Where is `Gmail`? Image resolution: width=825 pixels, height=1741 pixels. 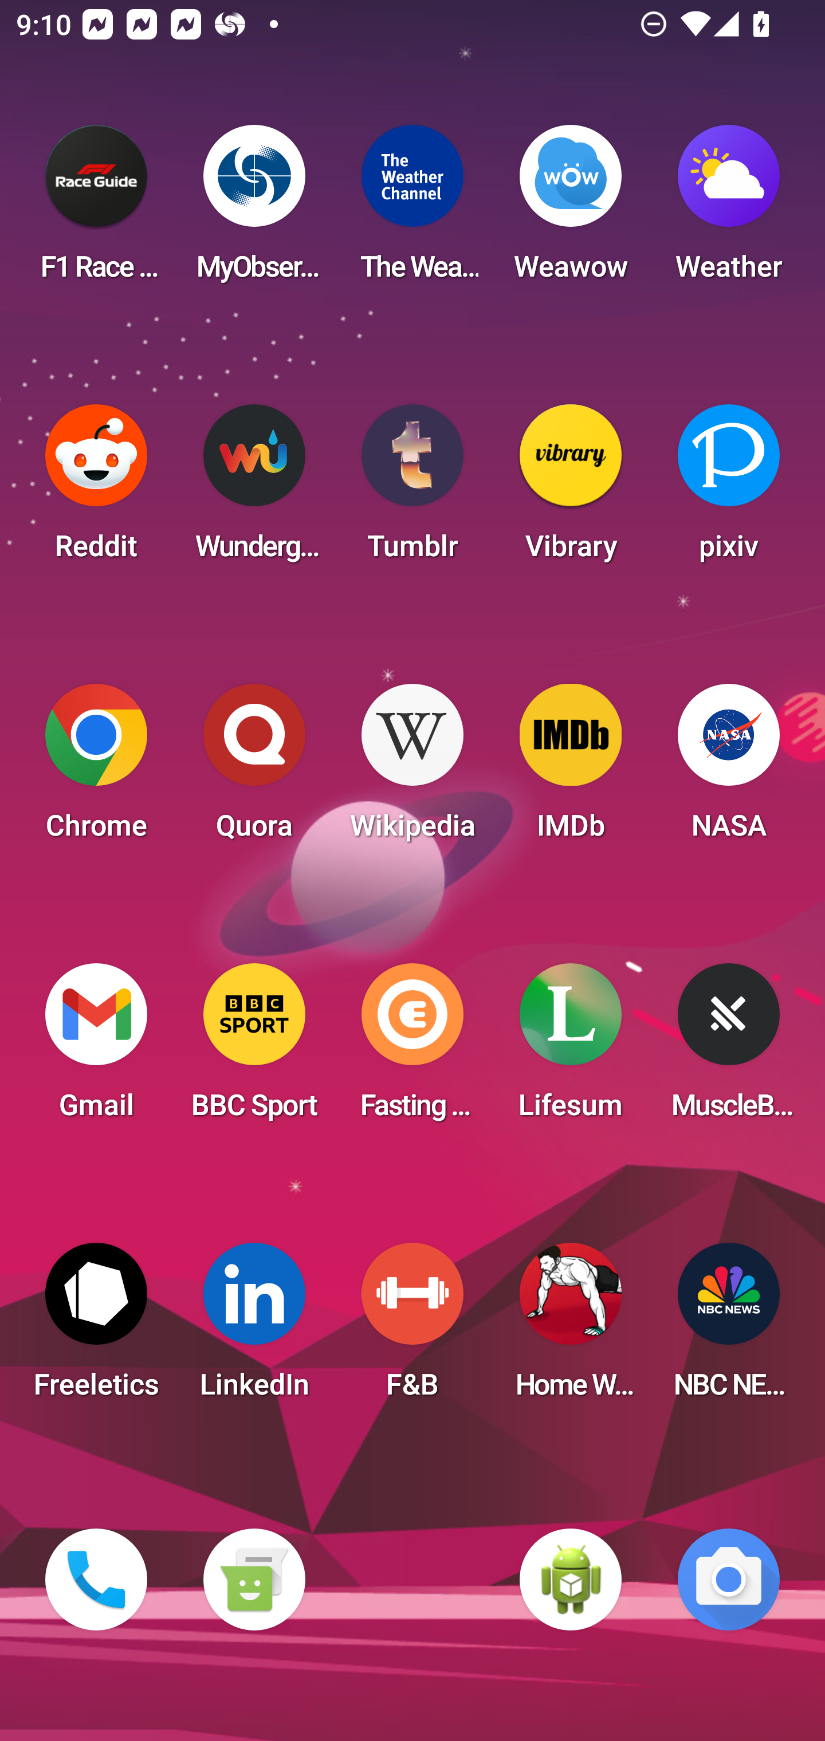 Gmail is located at coordinates (96, 1048).